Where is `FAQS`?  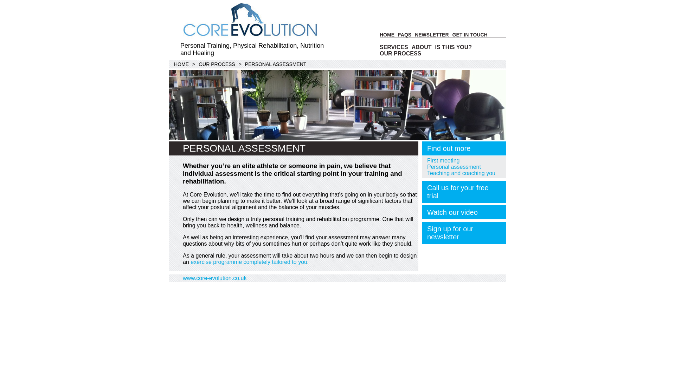
FAQS is located at coordinates (404, 34).